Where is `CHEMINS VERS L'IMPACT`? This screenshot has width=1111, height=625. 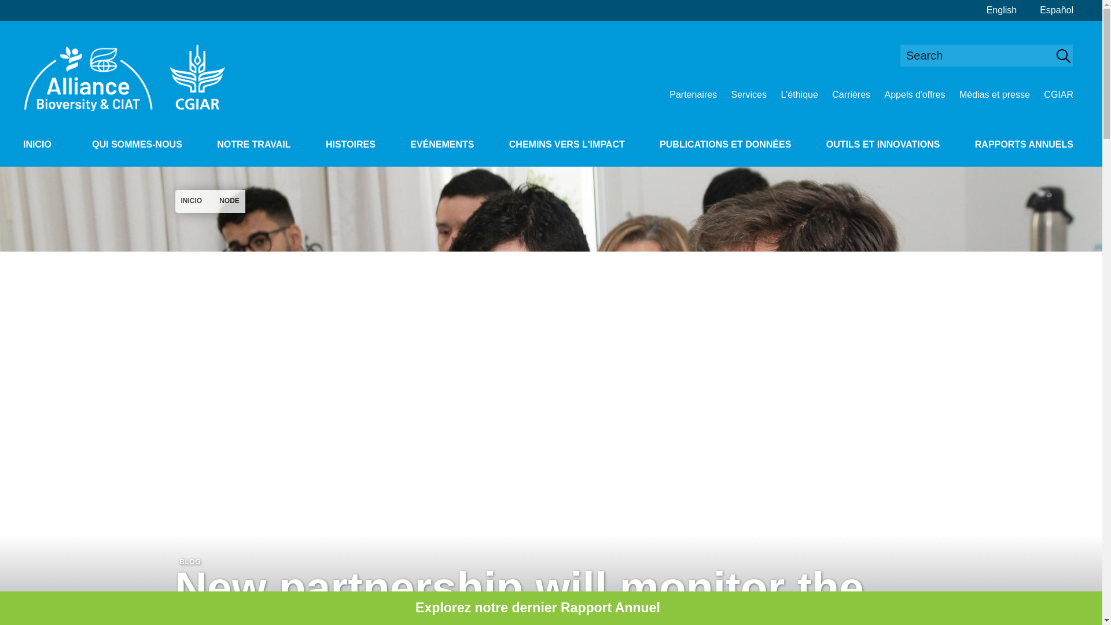 CHEMINS VERS L'IMPACT is located at coordinates (567, 145).